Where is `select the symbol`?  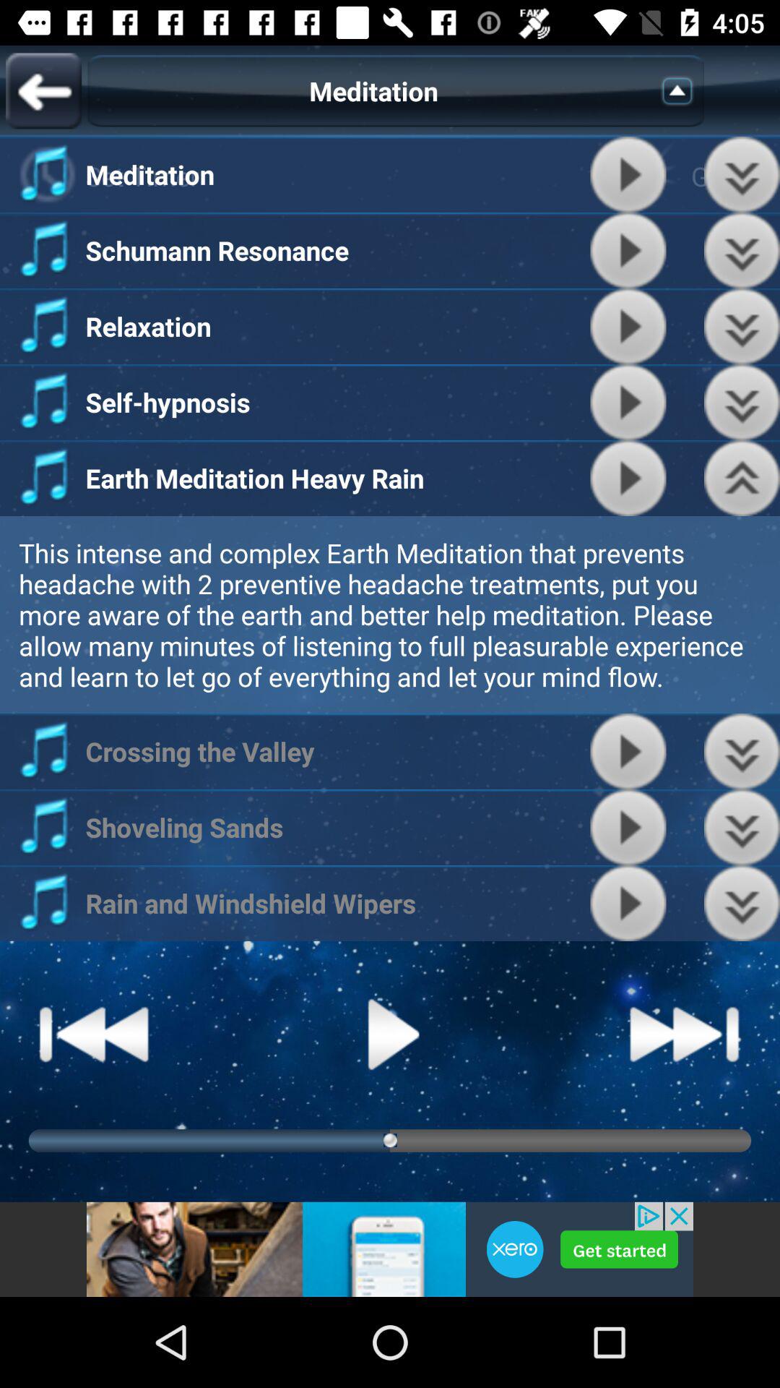
select the symbol is located at coordinates (682, 91).